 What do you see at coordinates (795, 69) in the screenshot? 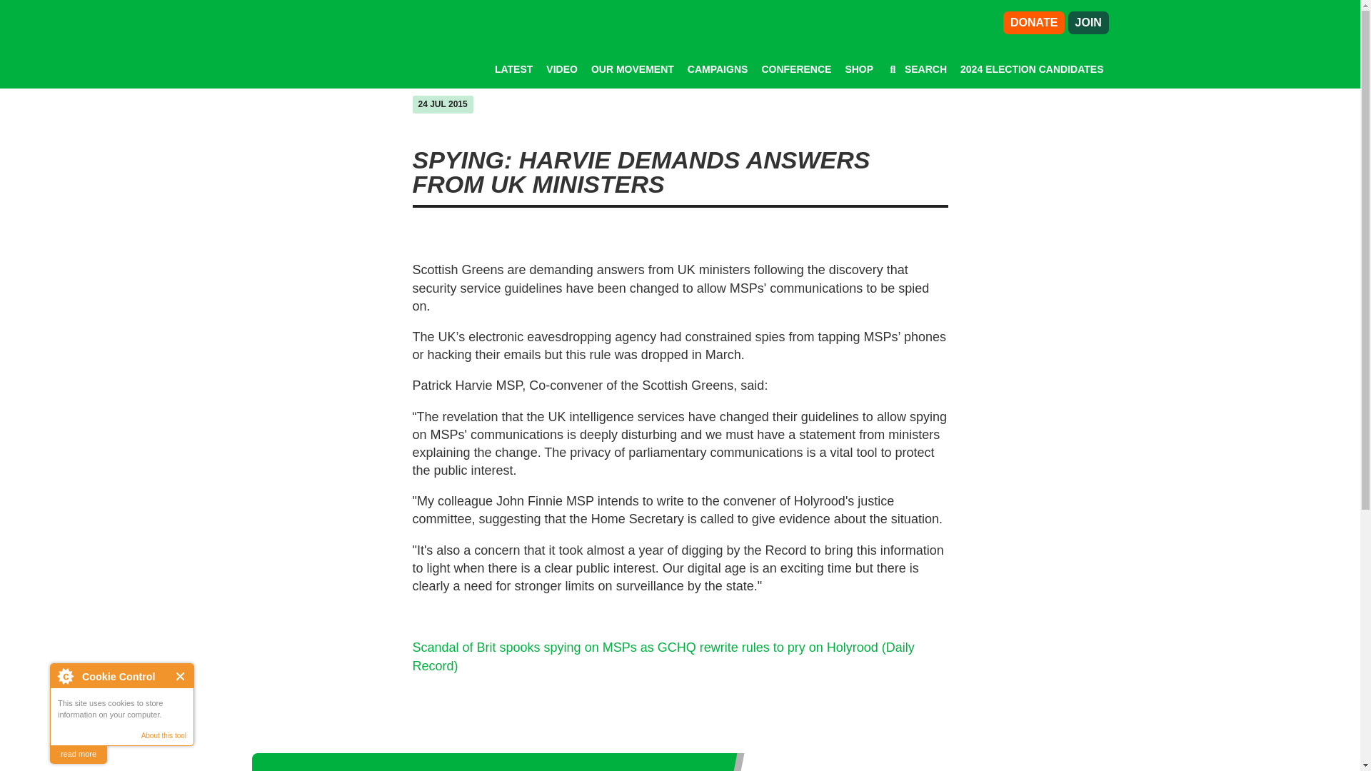
I see `CONFERENCE` at bounding box center [795, 69].